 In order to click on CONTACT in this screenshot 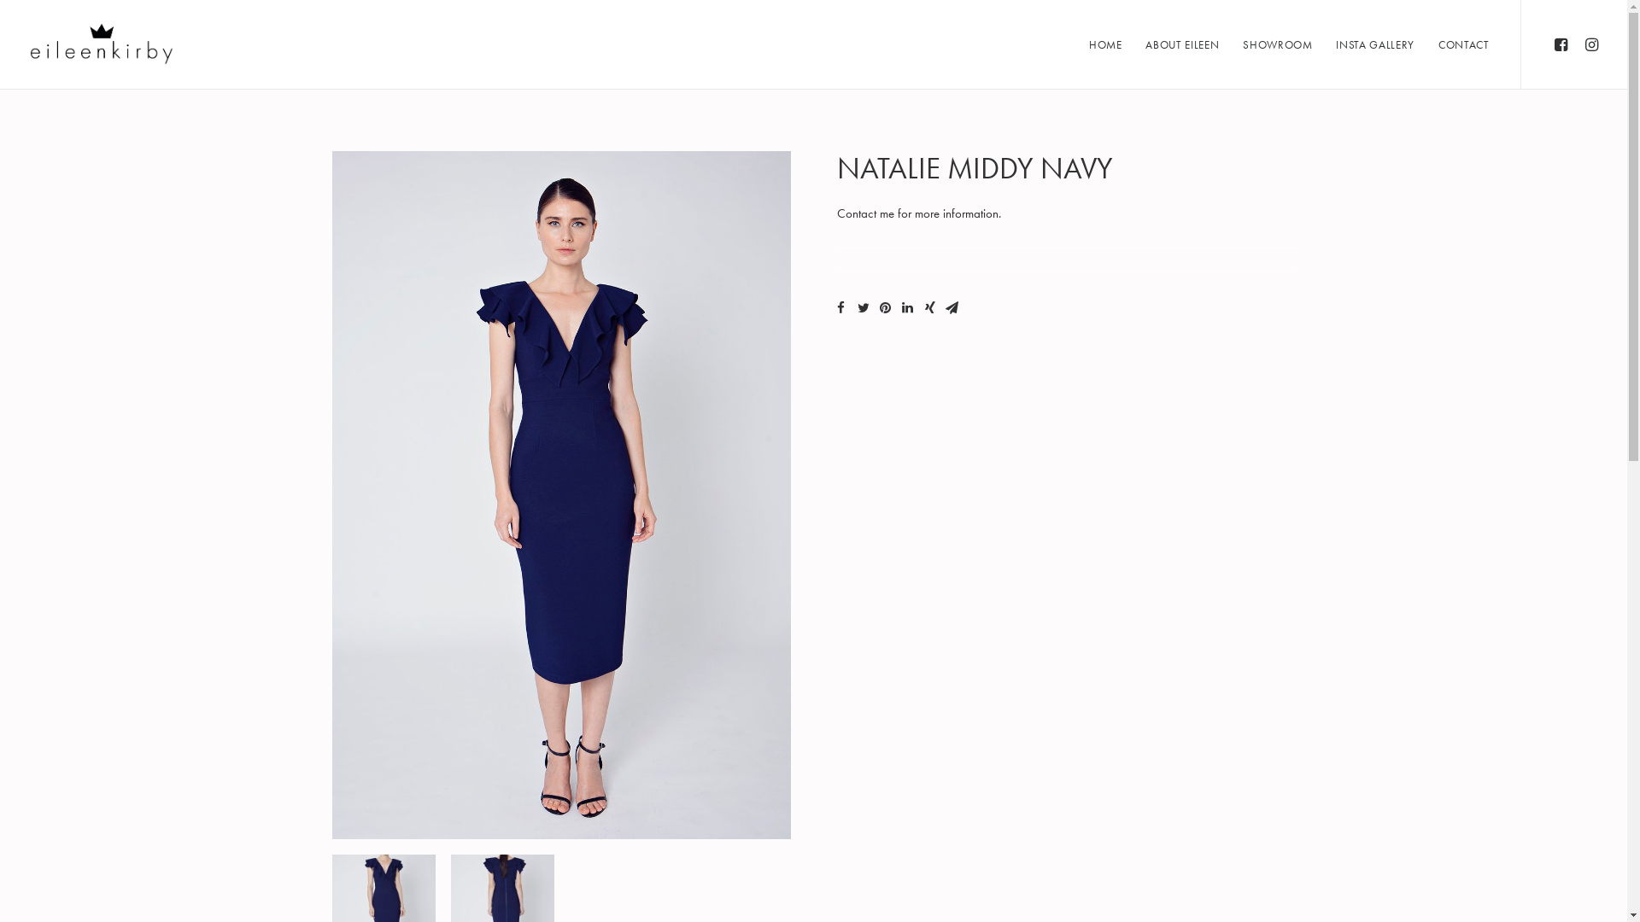, I will do `click(1458, 44)`.